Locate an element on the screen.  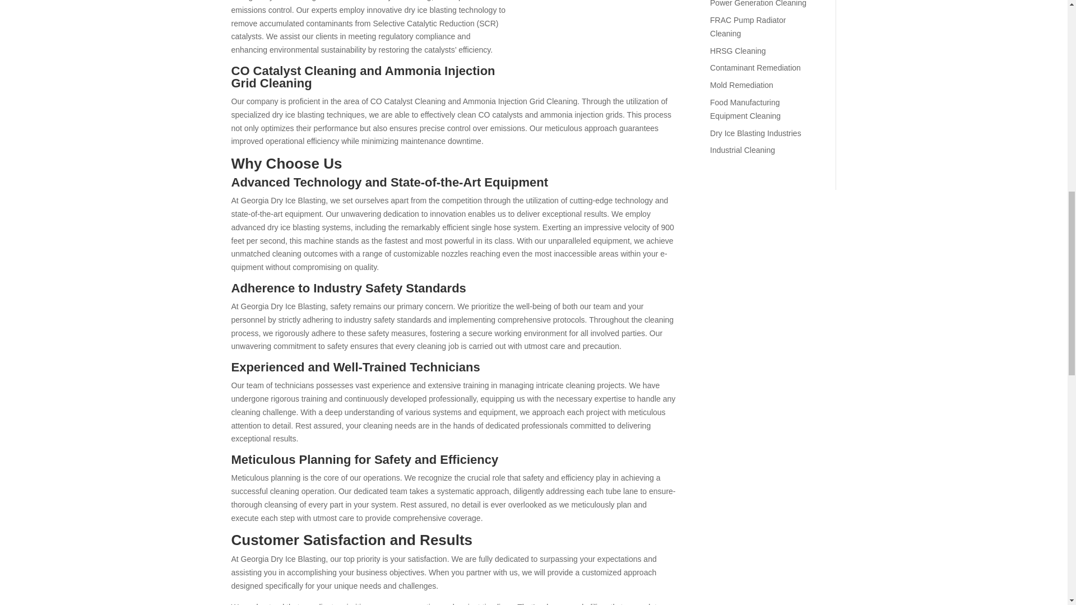
Food Manufacturing Equipment Cleaning is located at coordinates (745, 109).